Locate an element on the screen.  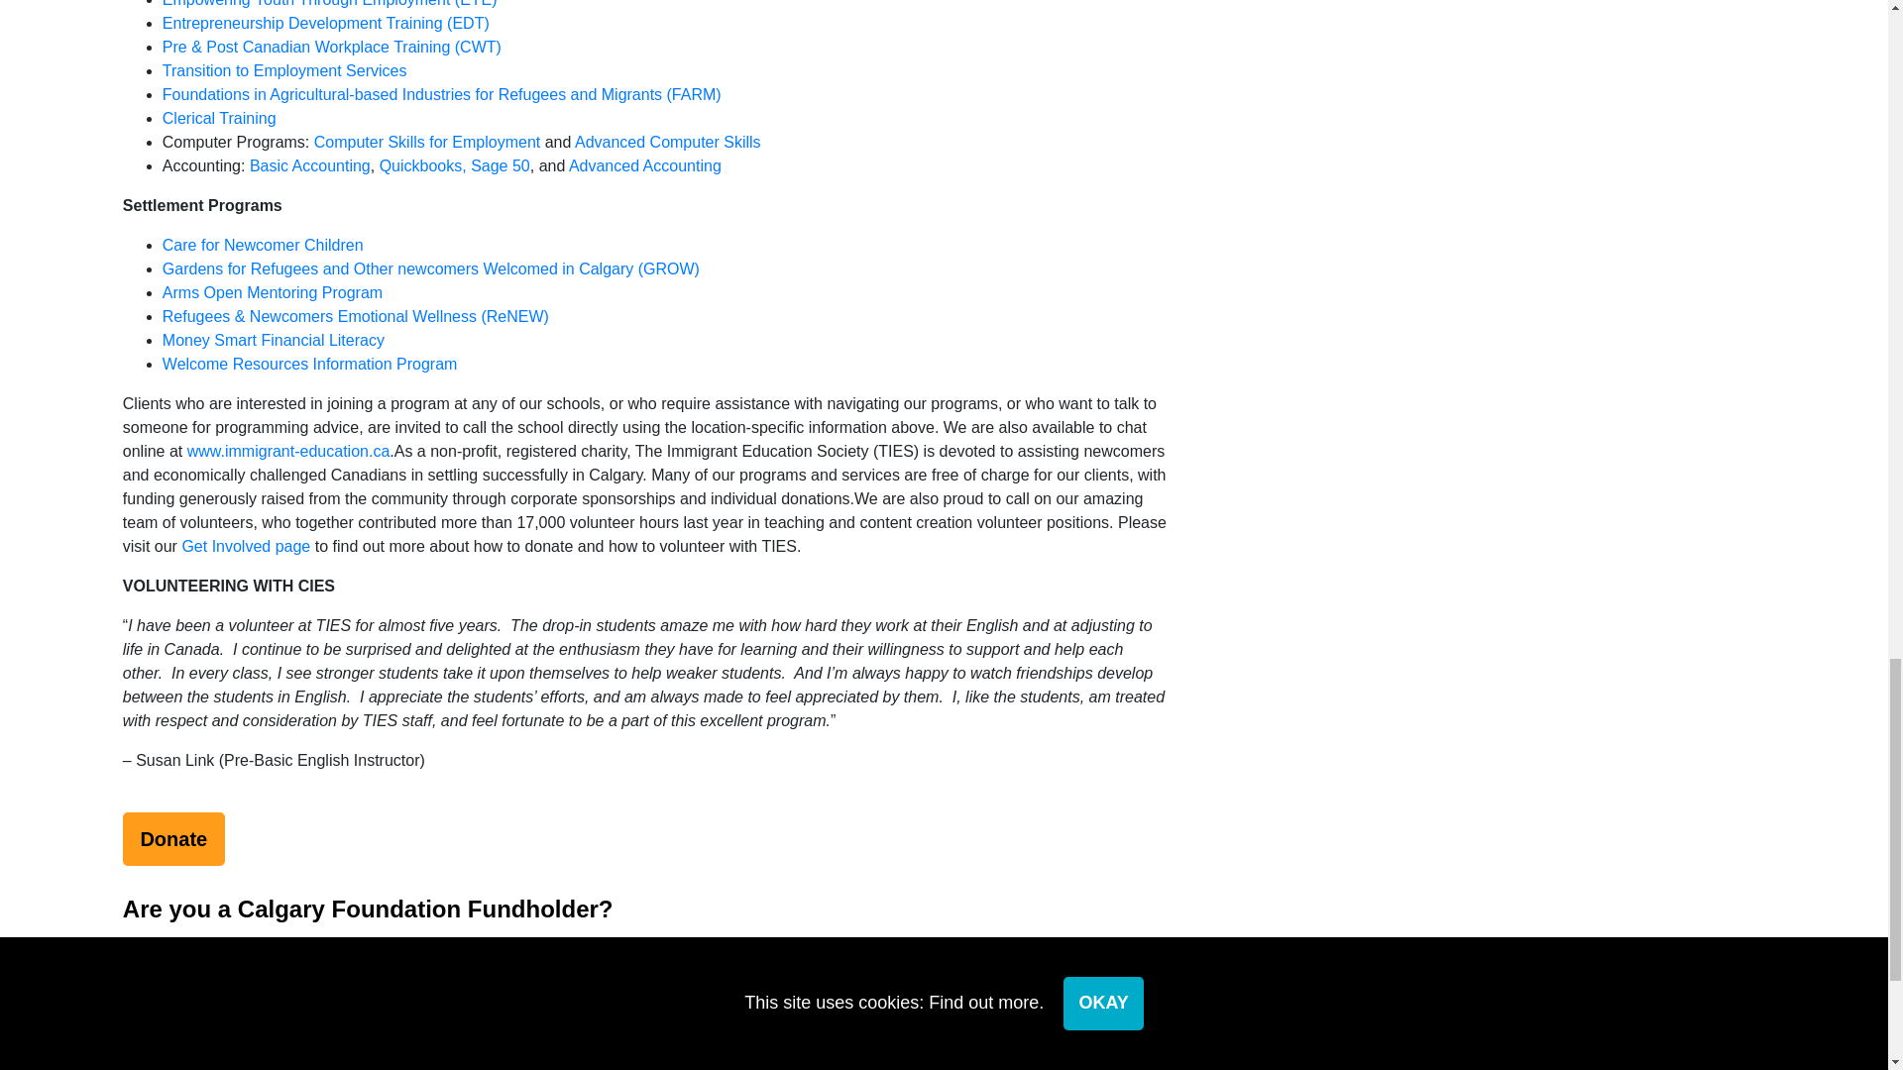
Welcome Resources Information Program is located at coordinates (309, 363).